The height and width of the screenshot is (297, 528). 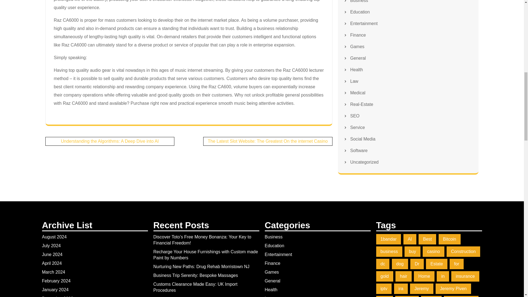 I want to click on The Latest Slot Website: The Greatest On the internet Casino, so click(x=268, y=141).